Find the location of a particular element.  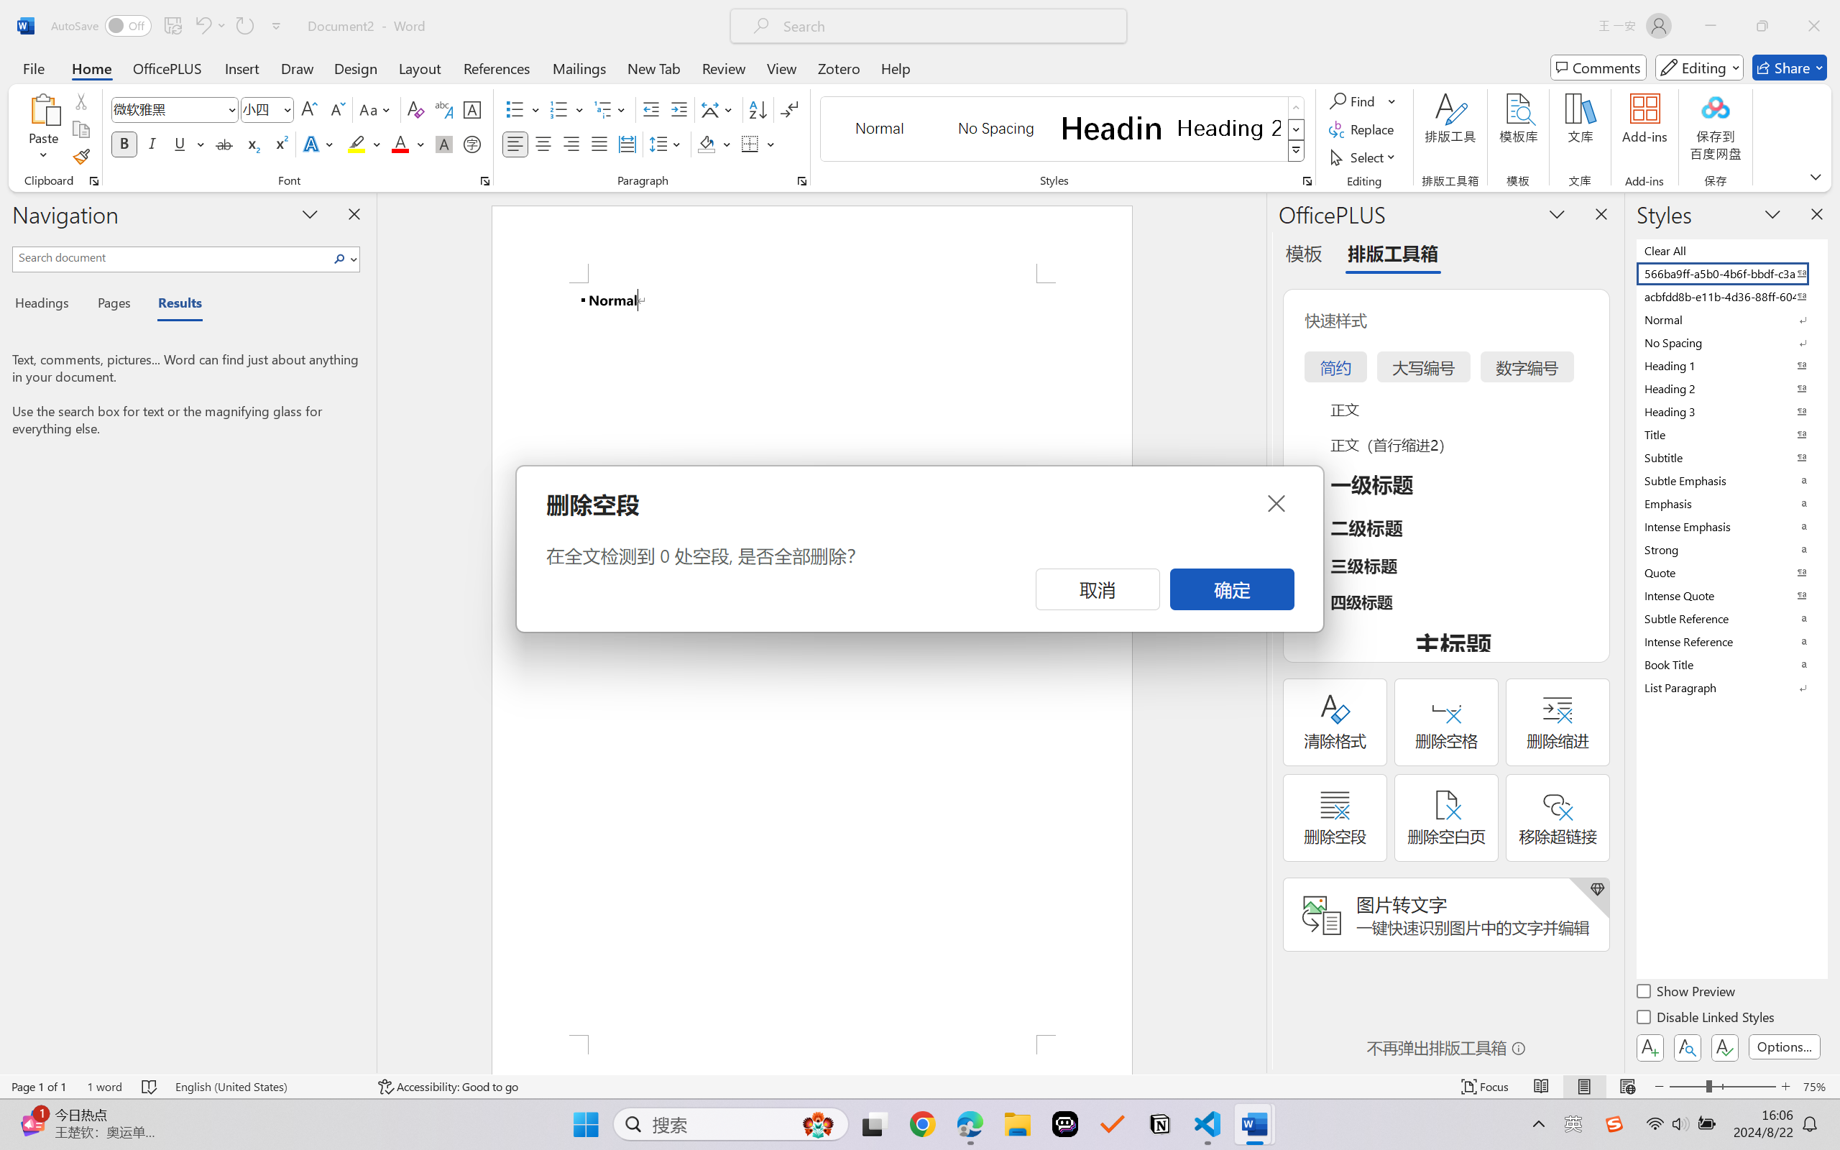

Microsoft search is located at coordinates (947, 26).